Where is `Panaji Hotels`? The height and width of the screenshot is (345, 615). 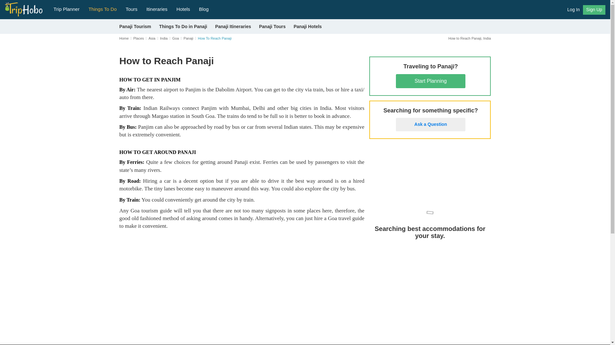
Panaji Hotels is located at coordinates (307, 26).